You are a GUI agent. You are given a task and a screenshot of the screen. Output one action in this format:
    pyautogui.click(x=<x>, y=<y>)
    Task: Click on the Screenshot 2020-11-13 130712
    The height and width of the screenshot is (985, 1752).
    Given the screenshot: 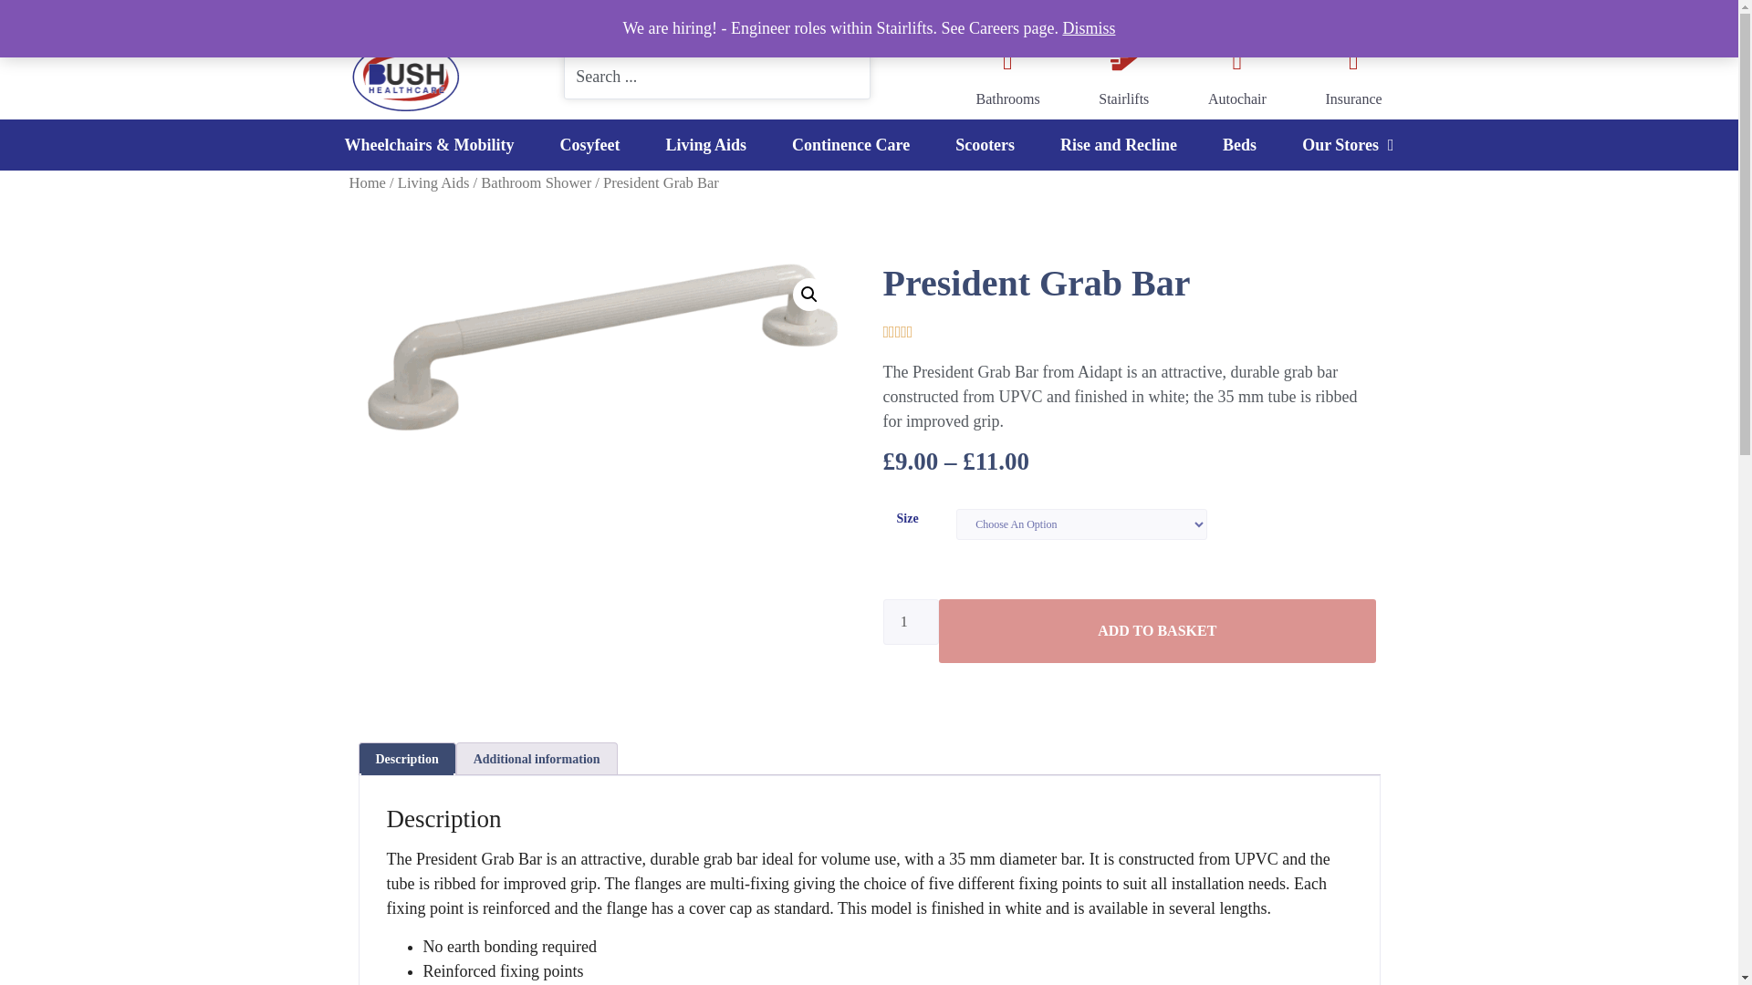 What is the action you would take?
    pyautogui.click(x=602, y=347)
    